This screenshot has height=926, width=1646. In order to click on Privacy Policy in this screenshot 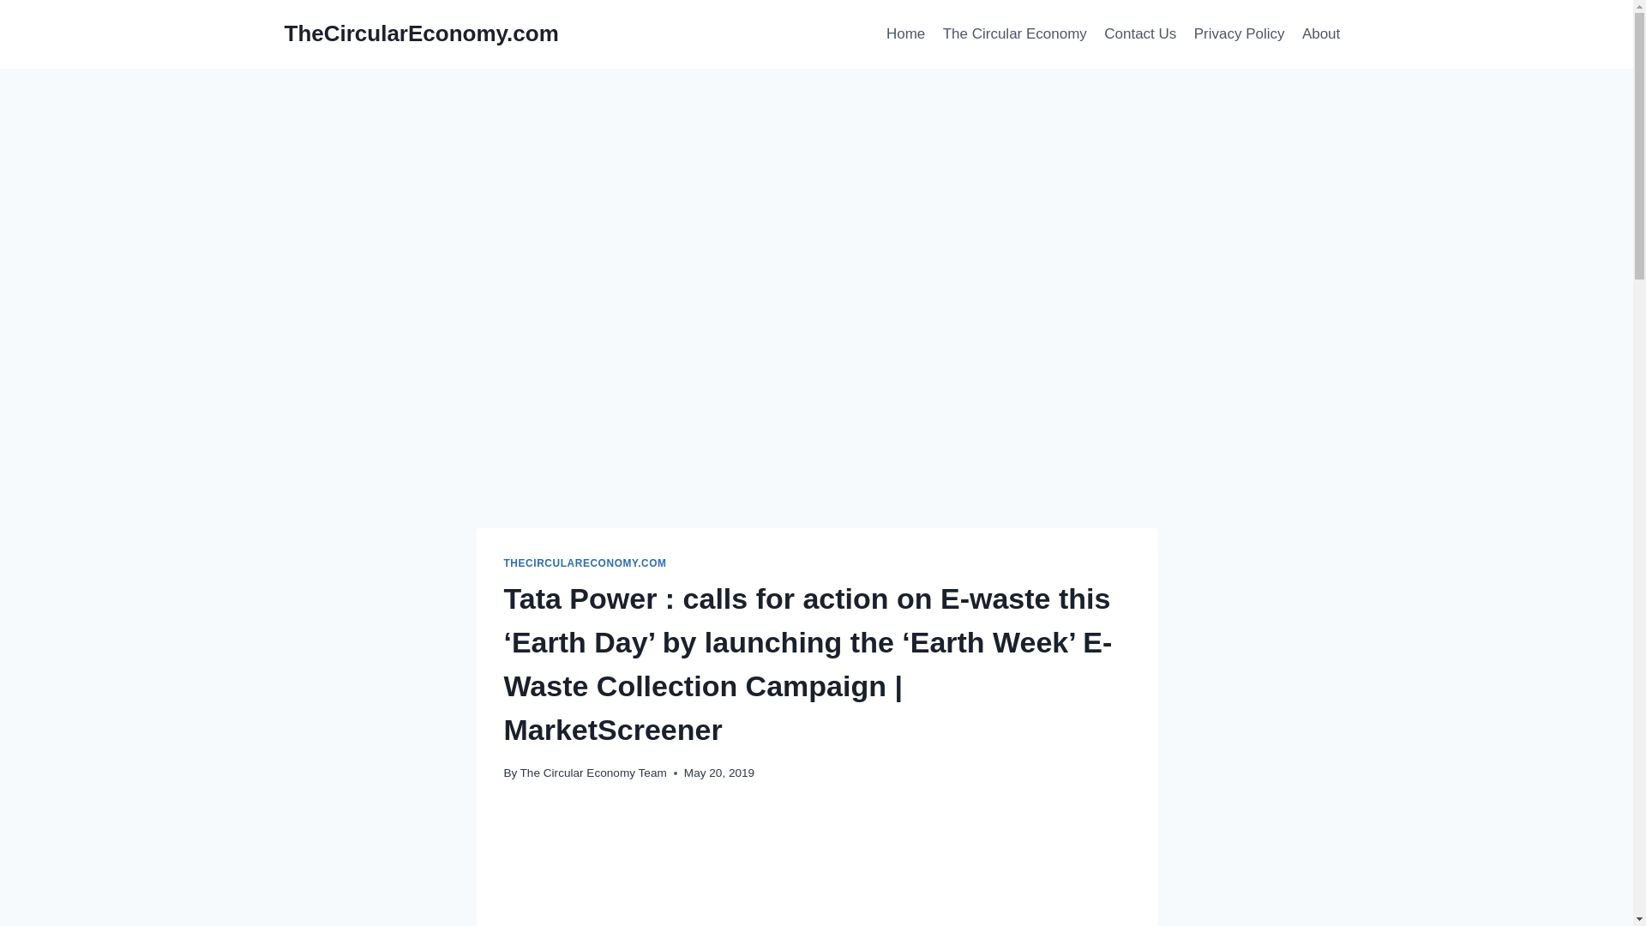, I will do `click(1238, 34)`.